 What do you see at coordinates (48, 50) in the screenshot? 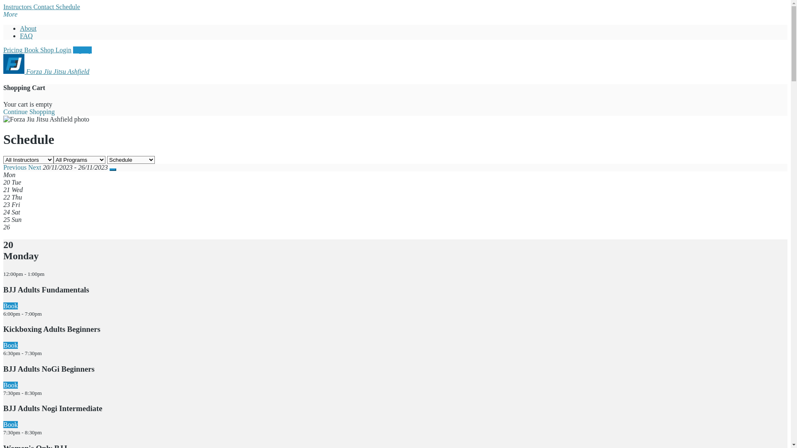
I see `Shop` at bounding box center [48, 50].